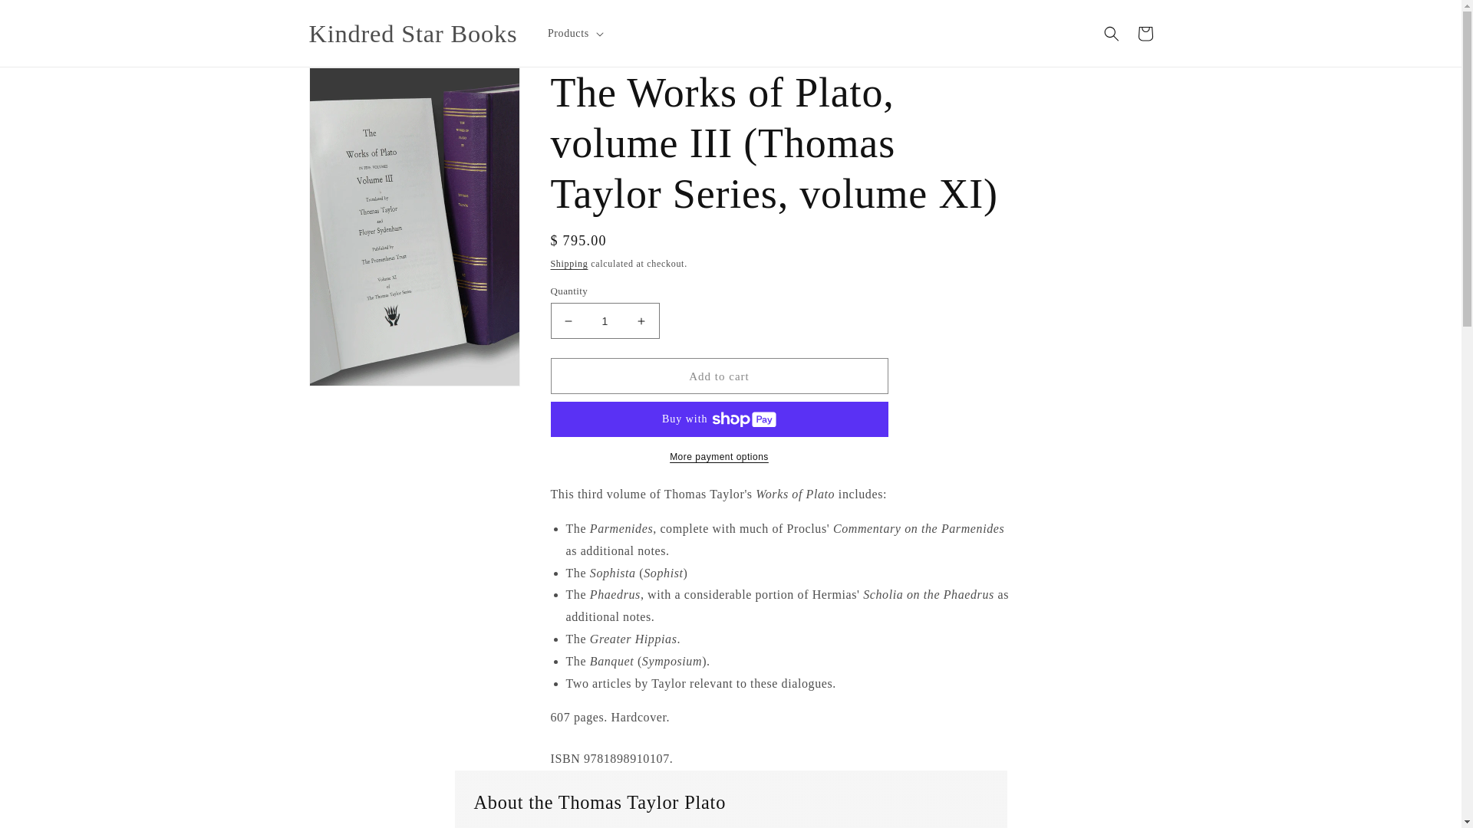 The height and width of the screenshot is (828, 1473). What do you see at coordinates (605, 320) in the screenshot?
I see `1` at bounding box center [605, 320].